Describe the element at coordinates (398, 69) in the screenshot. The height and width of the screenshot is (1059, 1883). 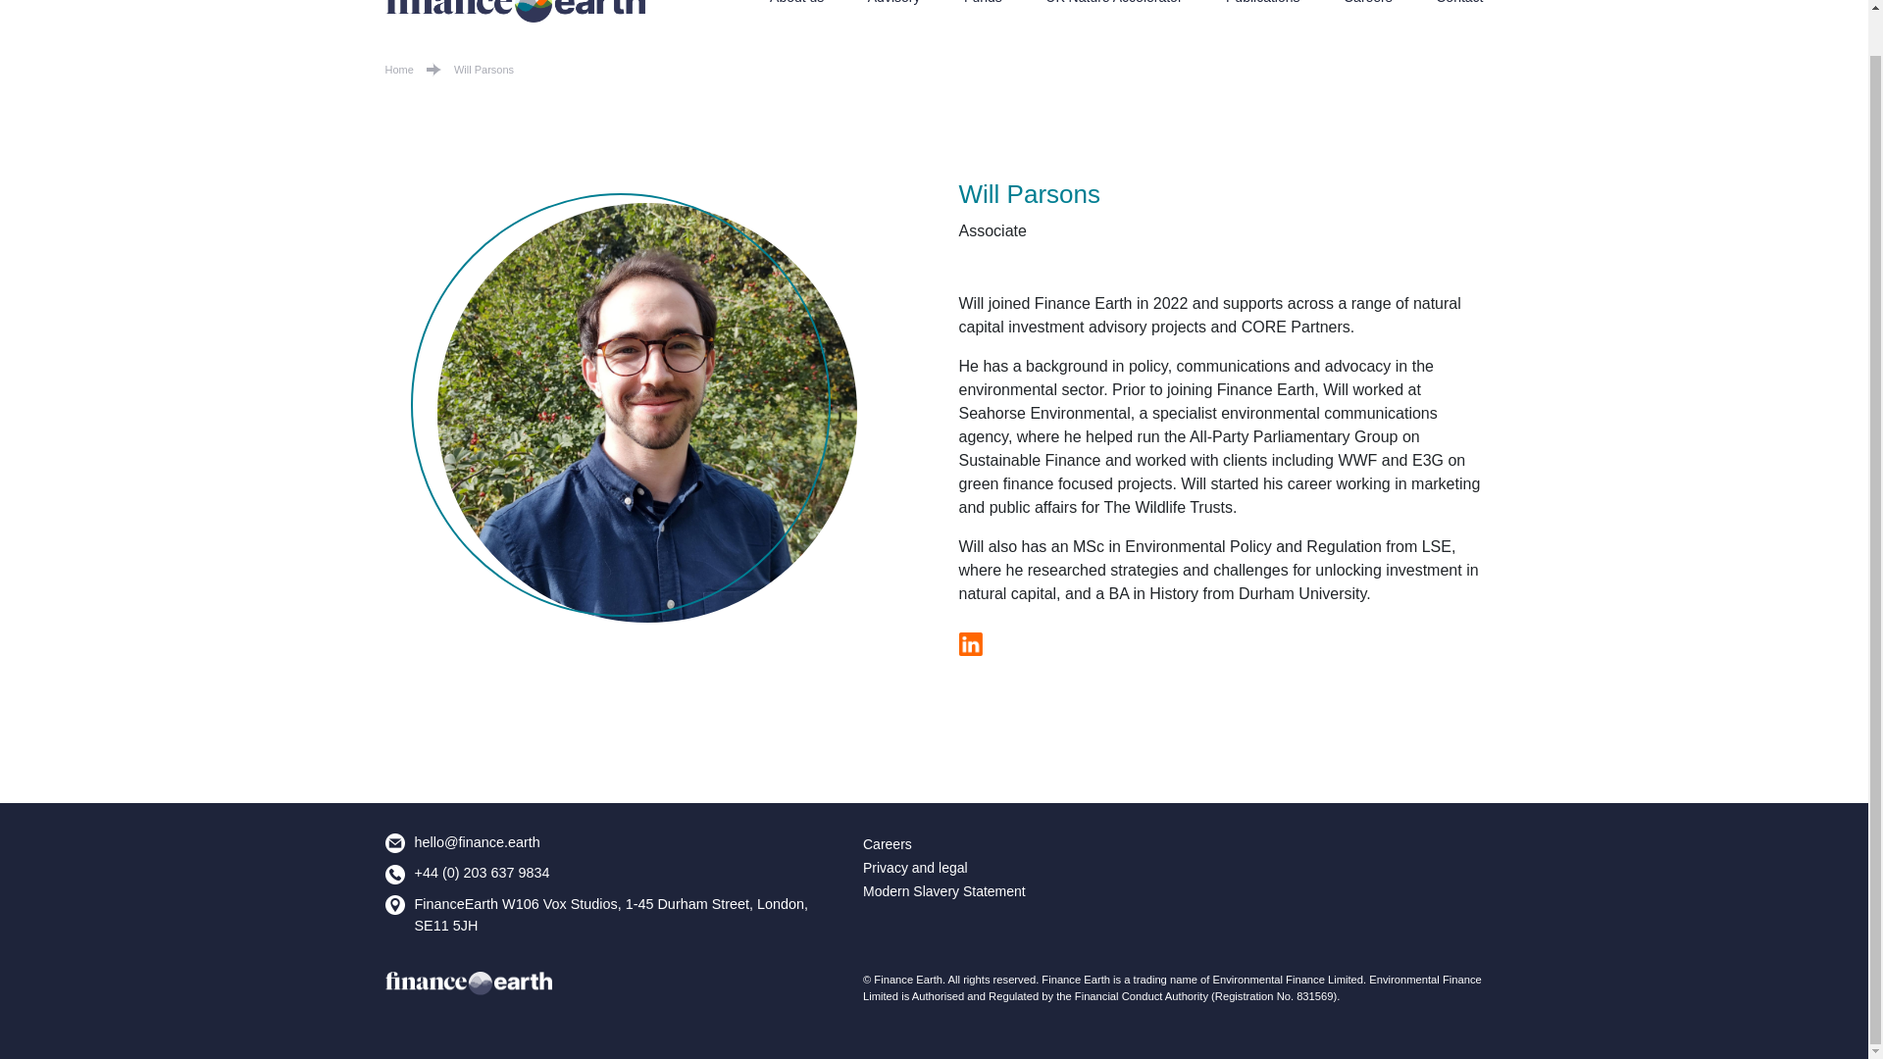
I see `Home` at that location.